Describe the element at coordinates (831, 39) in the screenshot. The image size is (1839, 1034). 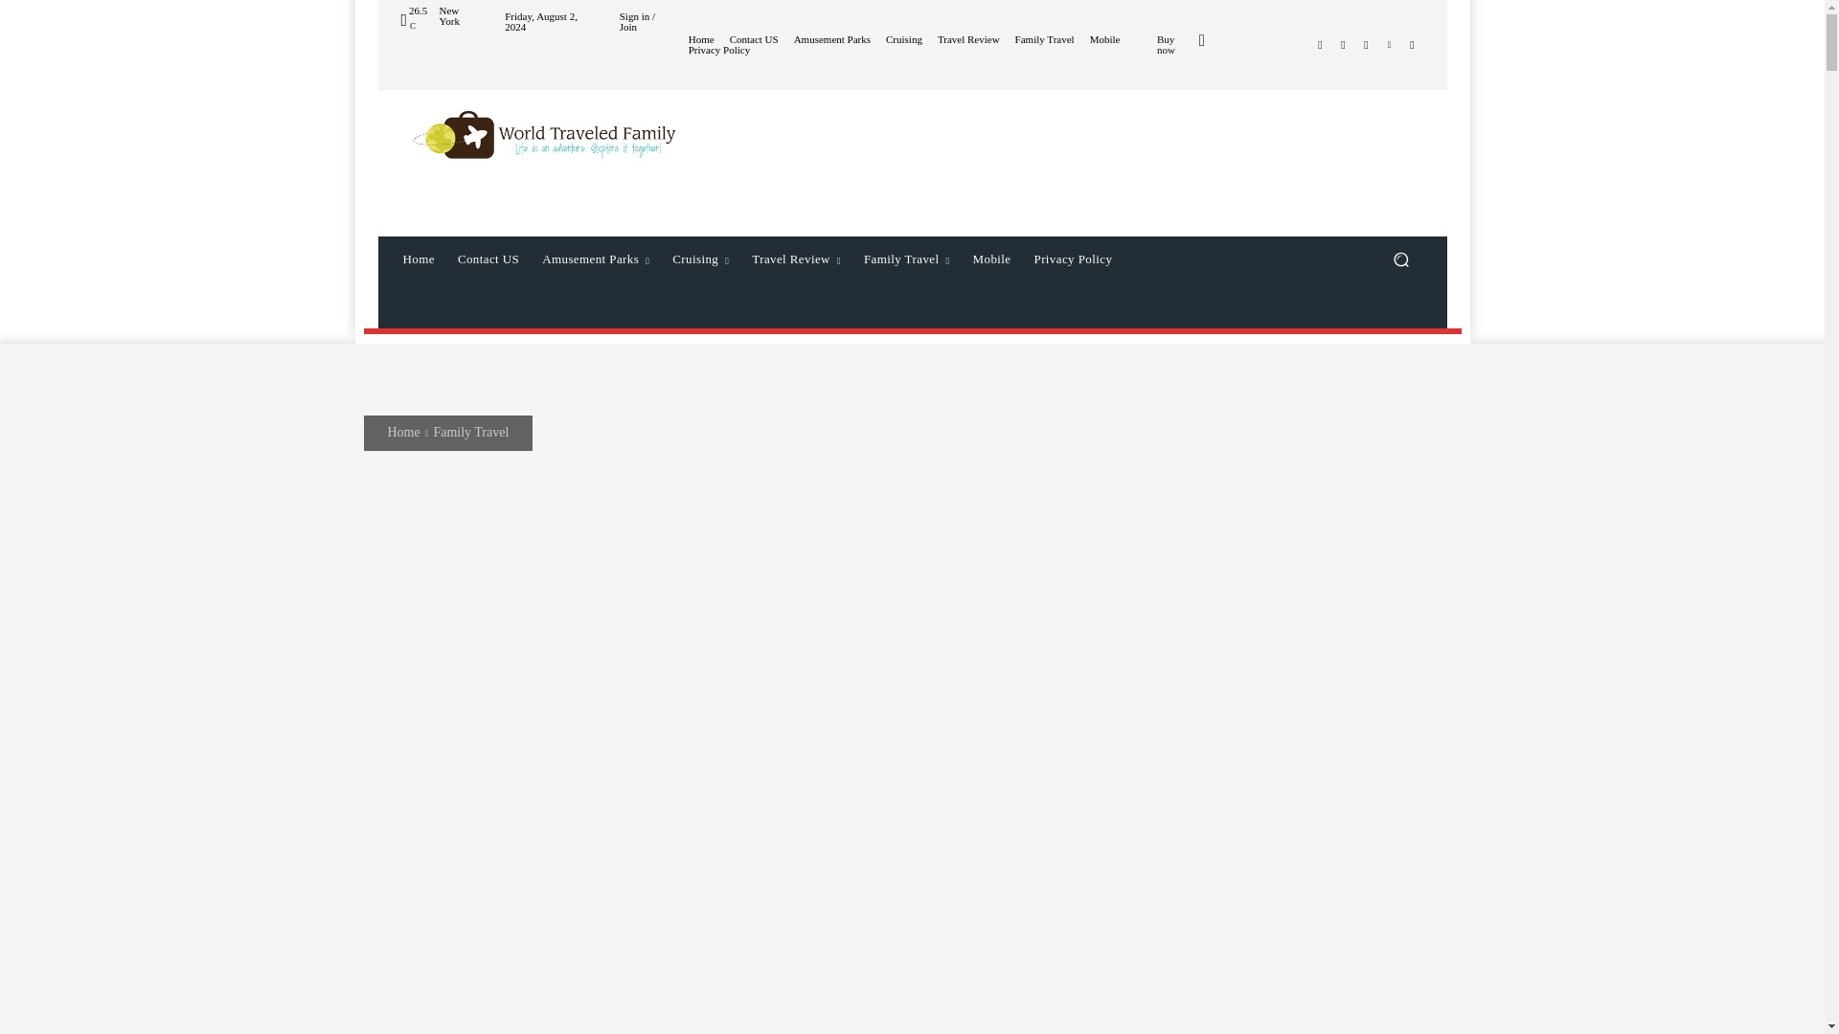
I see `Amusement Parks` at that location.